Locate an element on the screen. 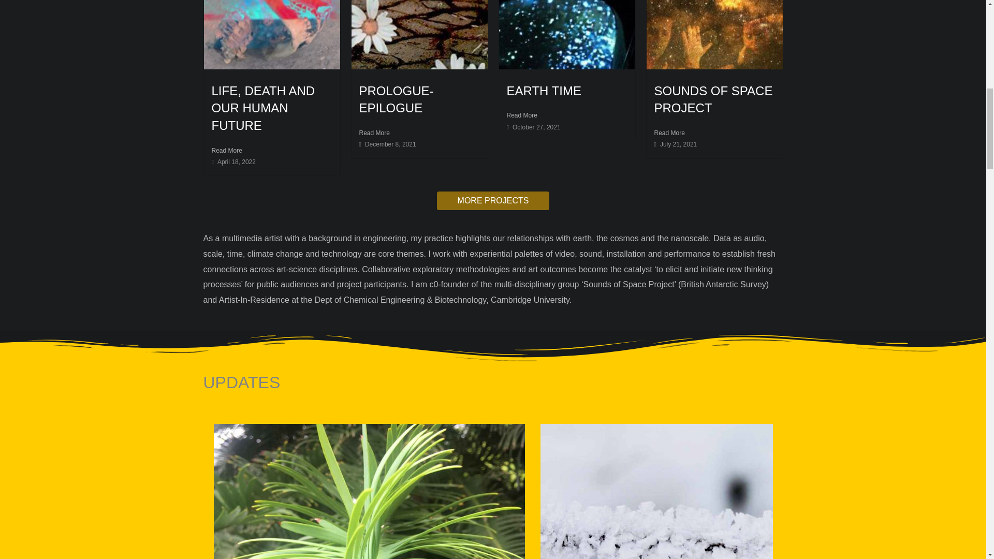 Image resolution: width=994 pixels, height=559 pixels. SOUNDS OF SPACE PROJECT is located at coordinates (713, 99).